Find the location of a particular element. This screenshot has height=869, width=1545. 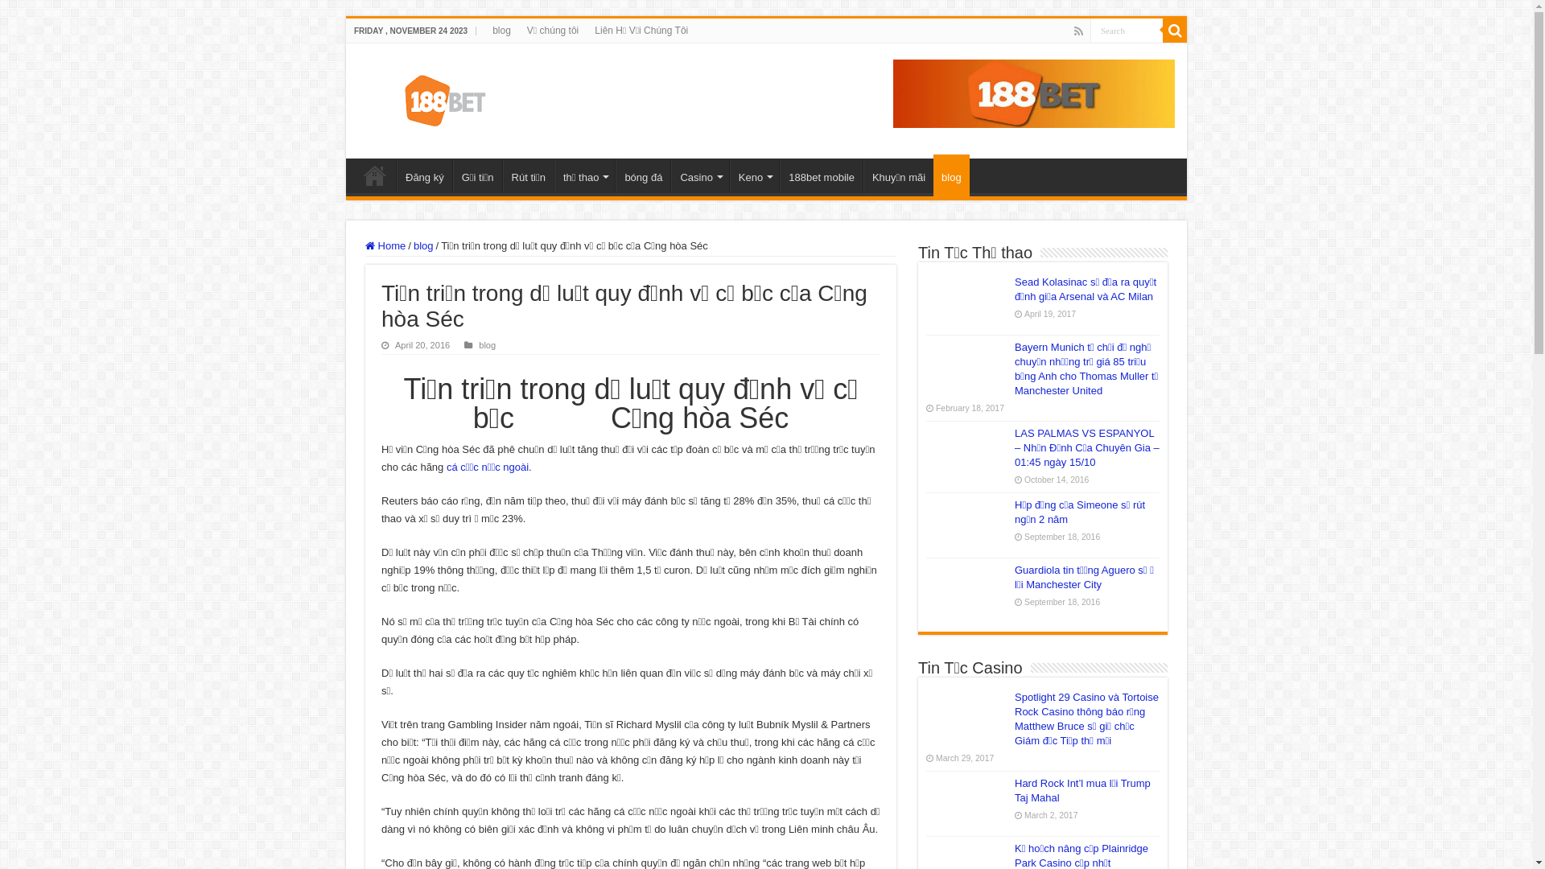

Casino is located at coordinates (700, 175).